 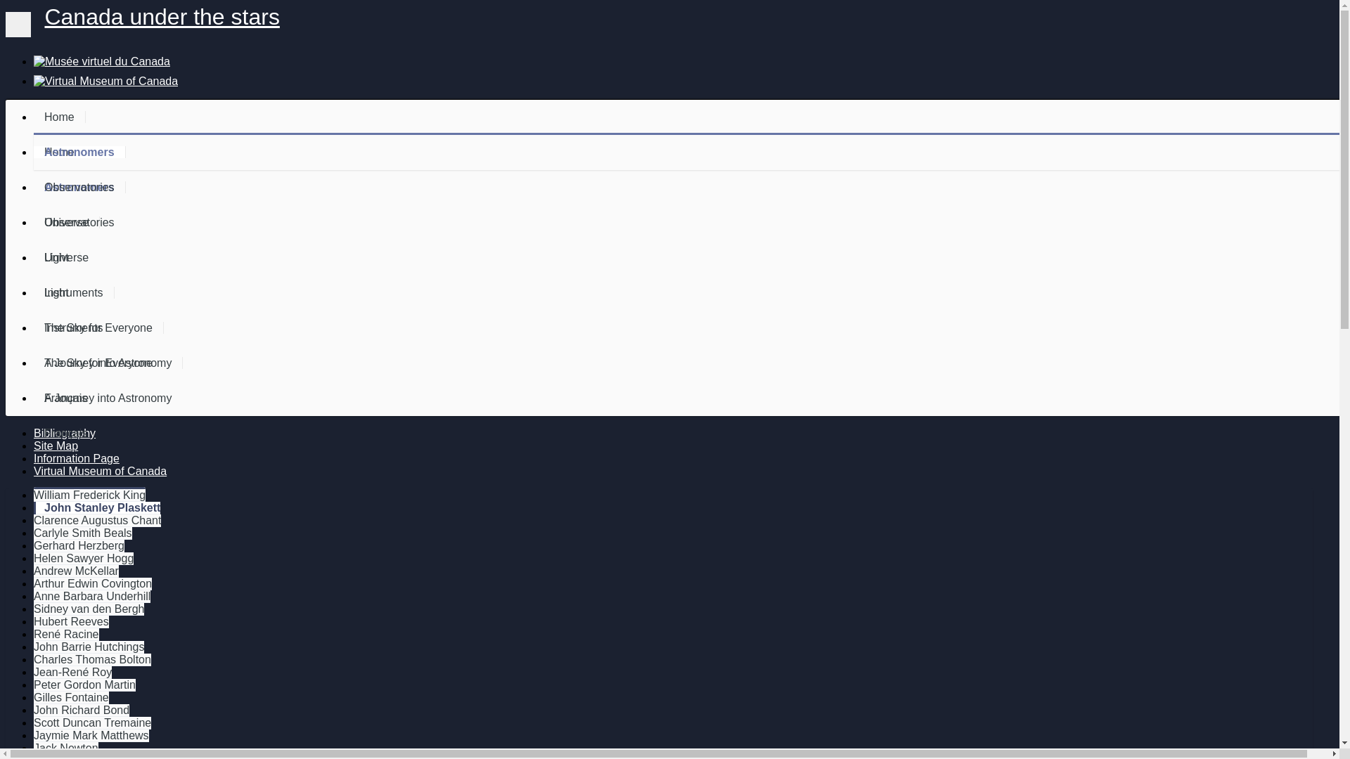 I want to click on Site Map, so click(x=56, y=446).